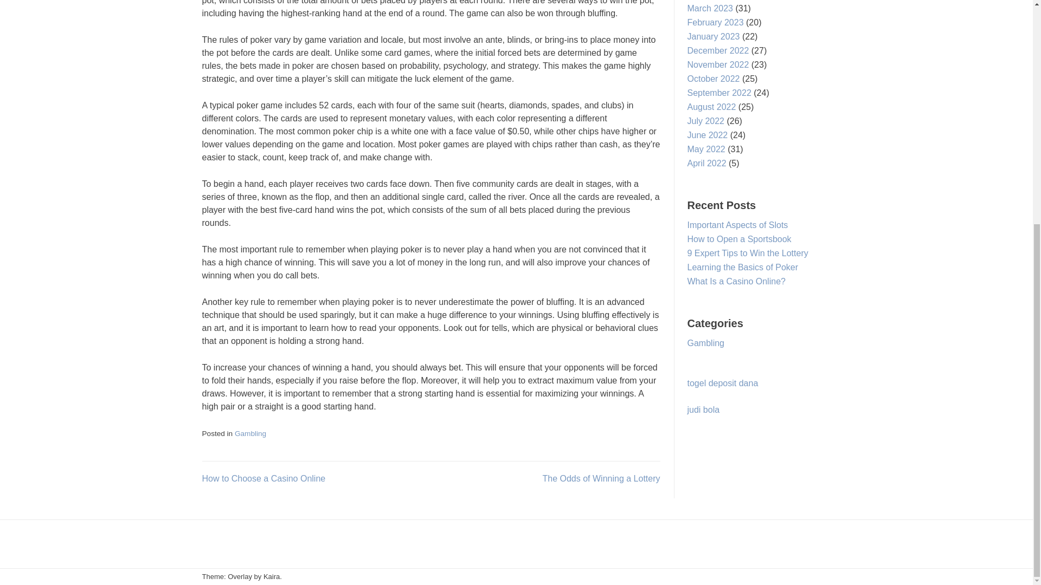 This screenshot has height=585, width=1041. What do you see at coordinates (711, 107) in the screenshot?
I see `August 2022` at bounding box center [711, 107].